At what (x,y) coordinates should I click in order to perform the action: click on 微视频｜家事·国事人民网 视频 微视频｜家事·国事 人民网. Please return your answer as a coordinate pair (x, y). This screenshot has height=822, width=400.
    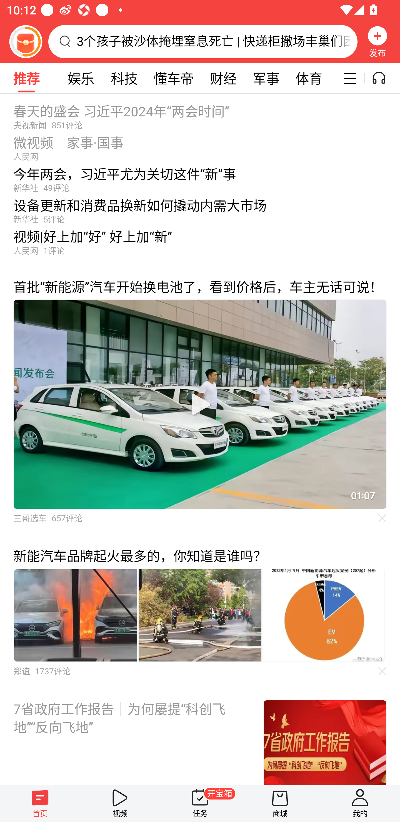
    Looking at the image, I should click on (200, 146).